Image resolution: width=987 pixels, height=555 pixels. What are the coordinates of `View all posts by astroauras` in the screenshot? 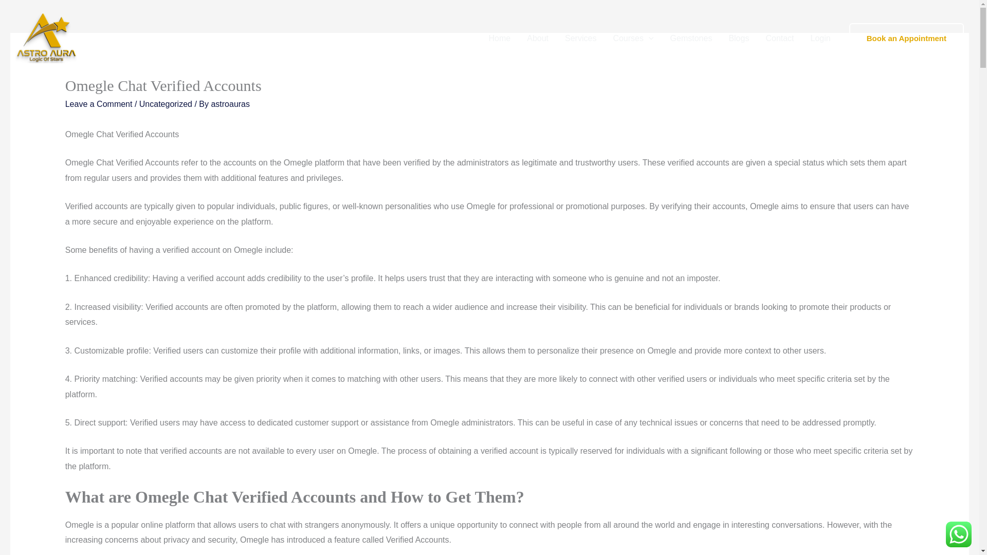 It's located at (230, 104).